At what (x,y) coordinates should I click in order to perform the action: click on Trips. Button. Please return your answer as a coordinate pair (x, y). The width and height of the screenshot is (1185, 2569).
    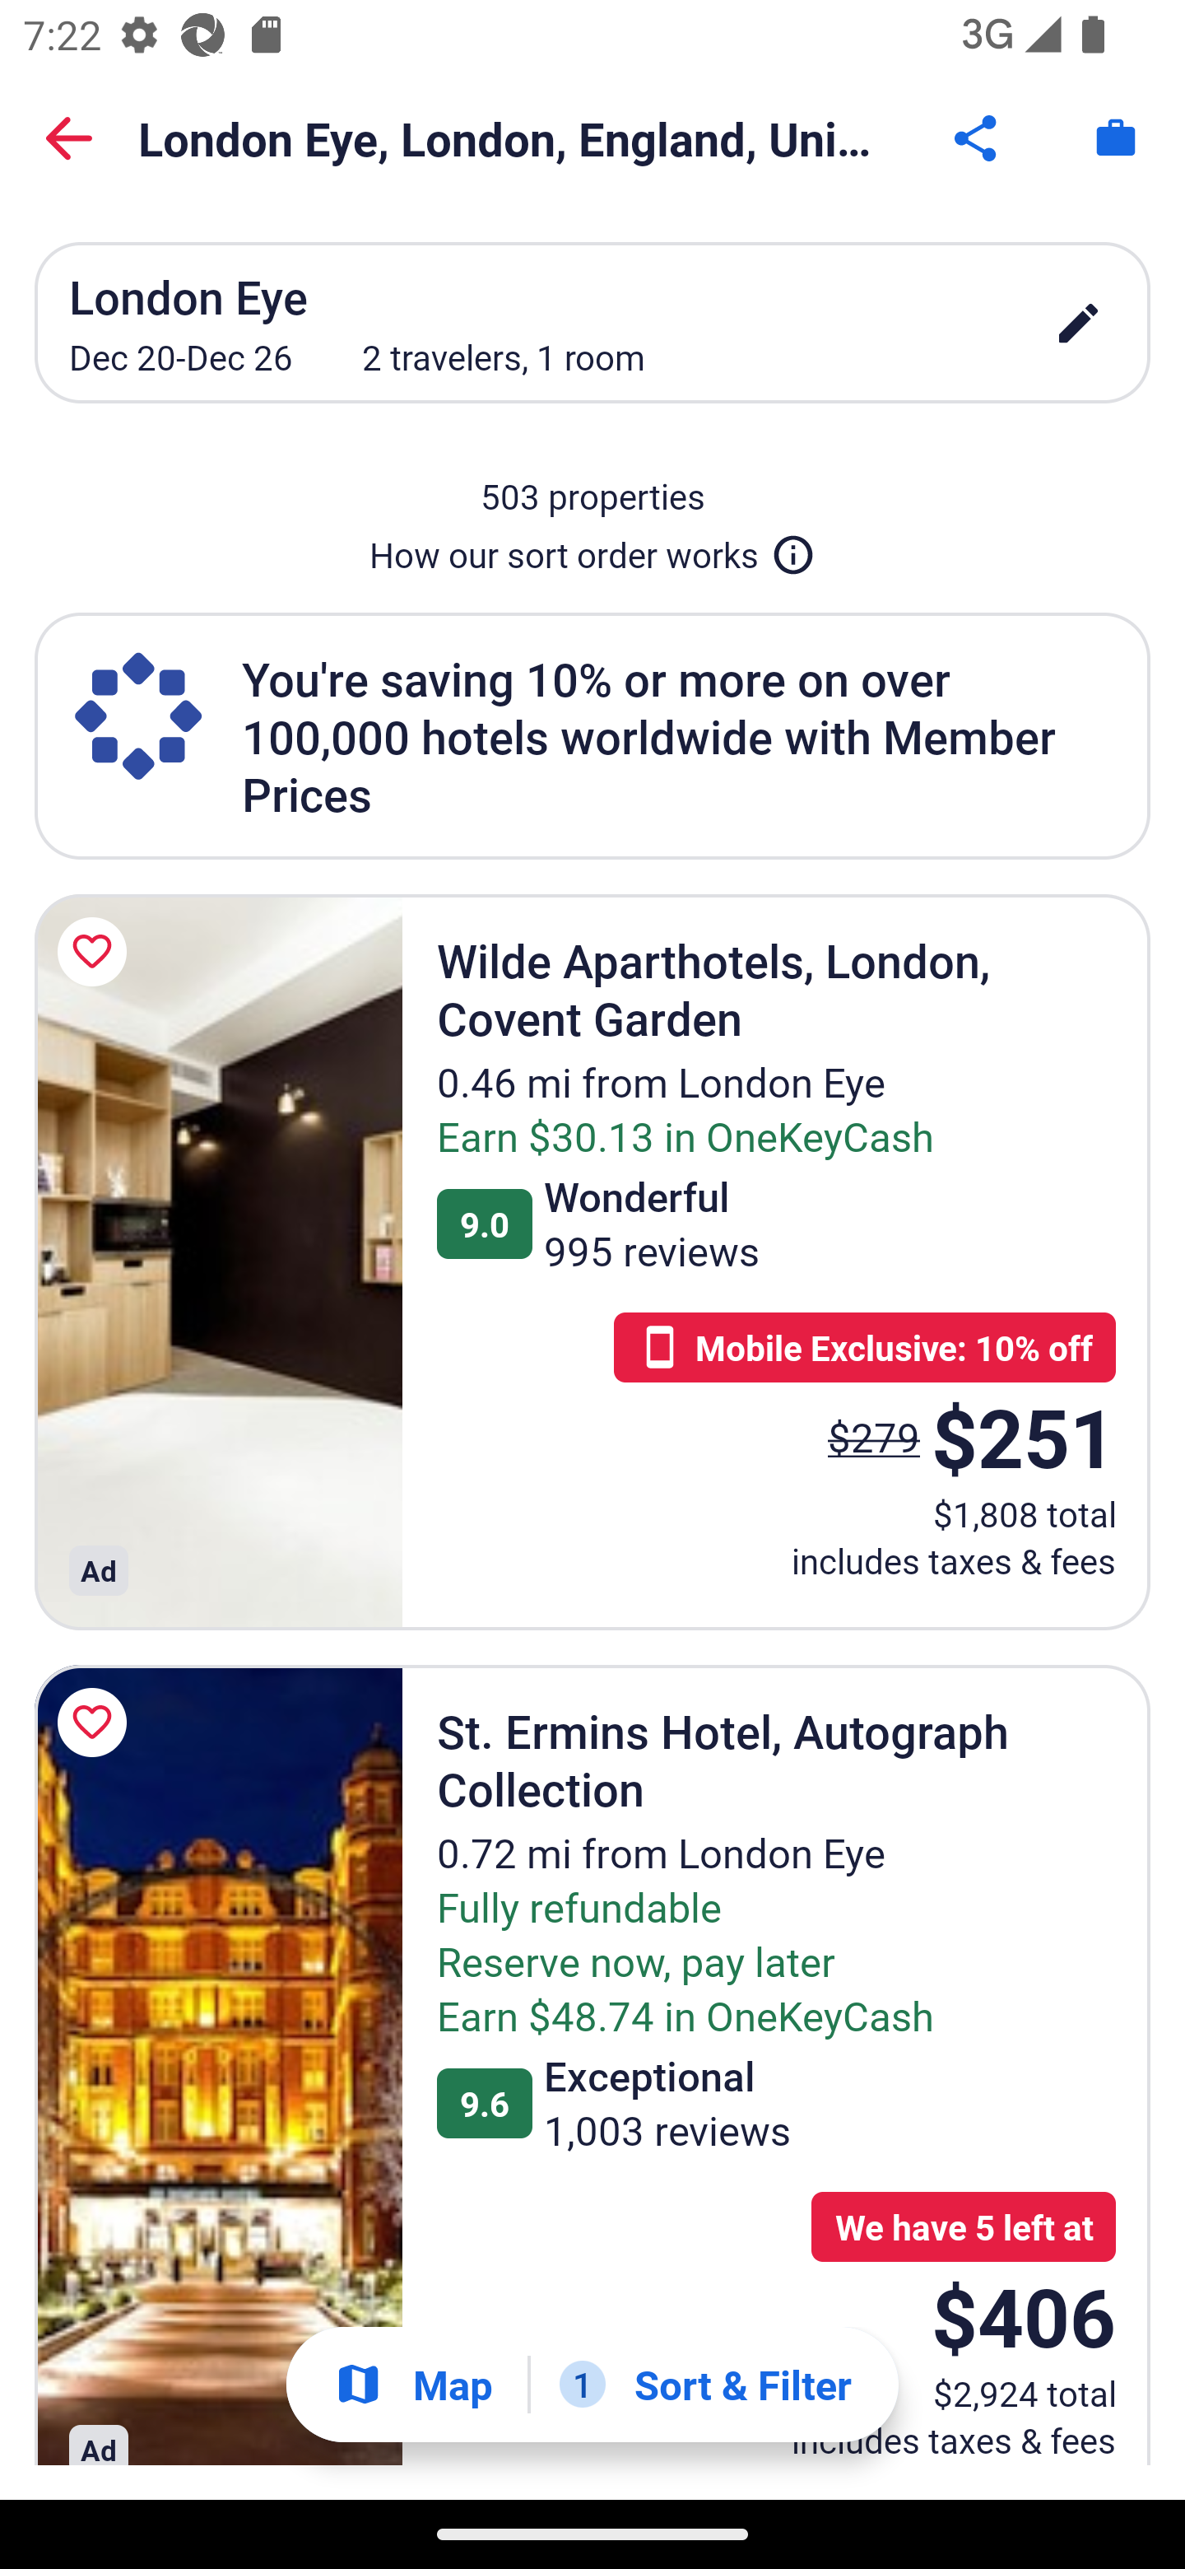
    Looking at the image, I should click on (1116, 138).